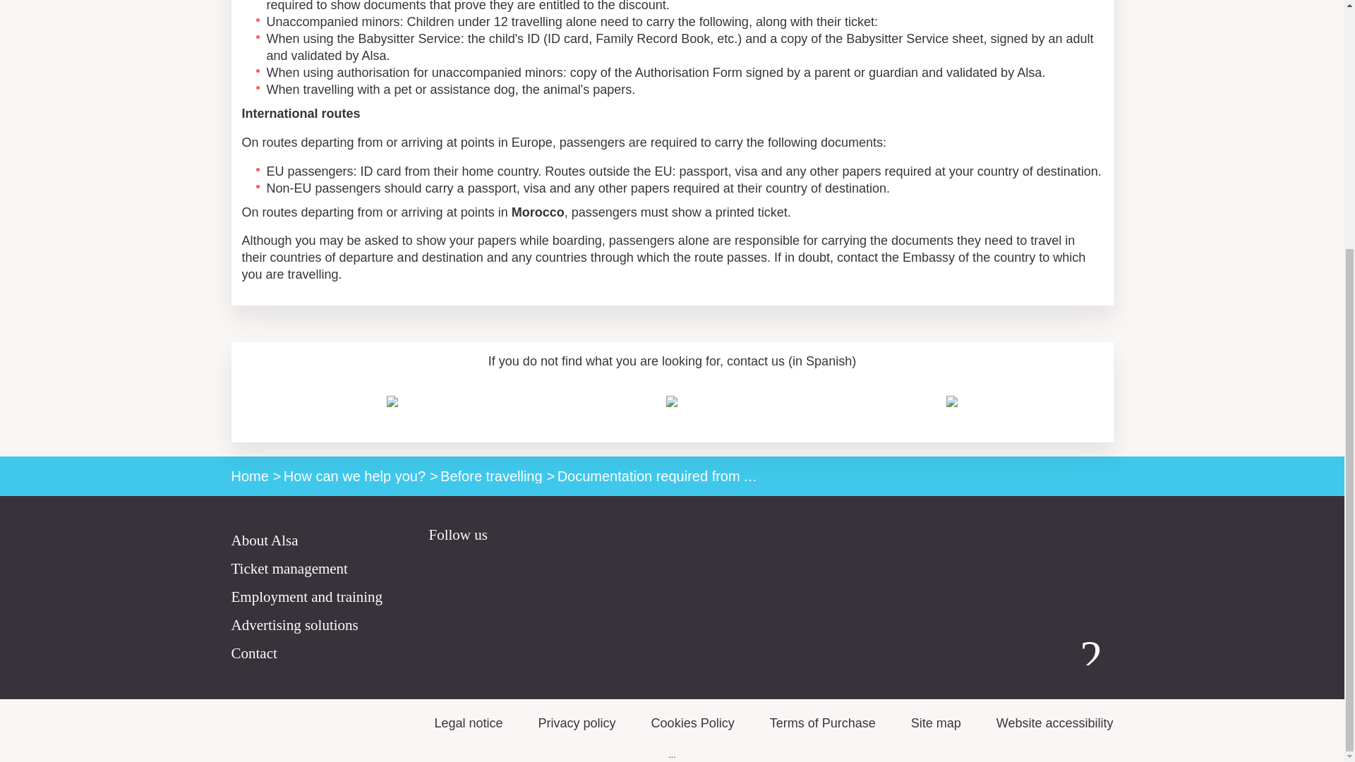 The height and width of the screenshot is (762, 1355). What do you see at coordinates (250, 476) in the screenshot?
I see `Home` at bounding box center [250, 476].